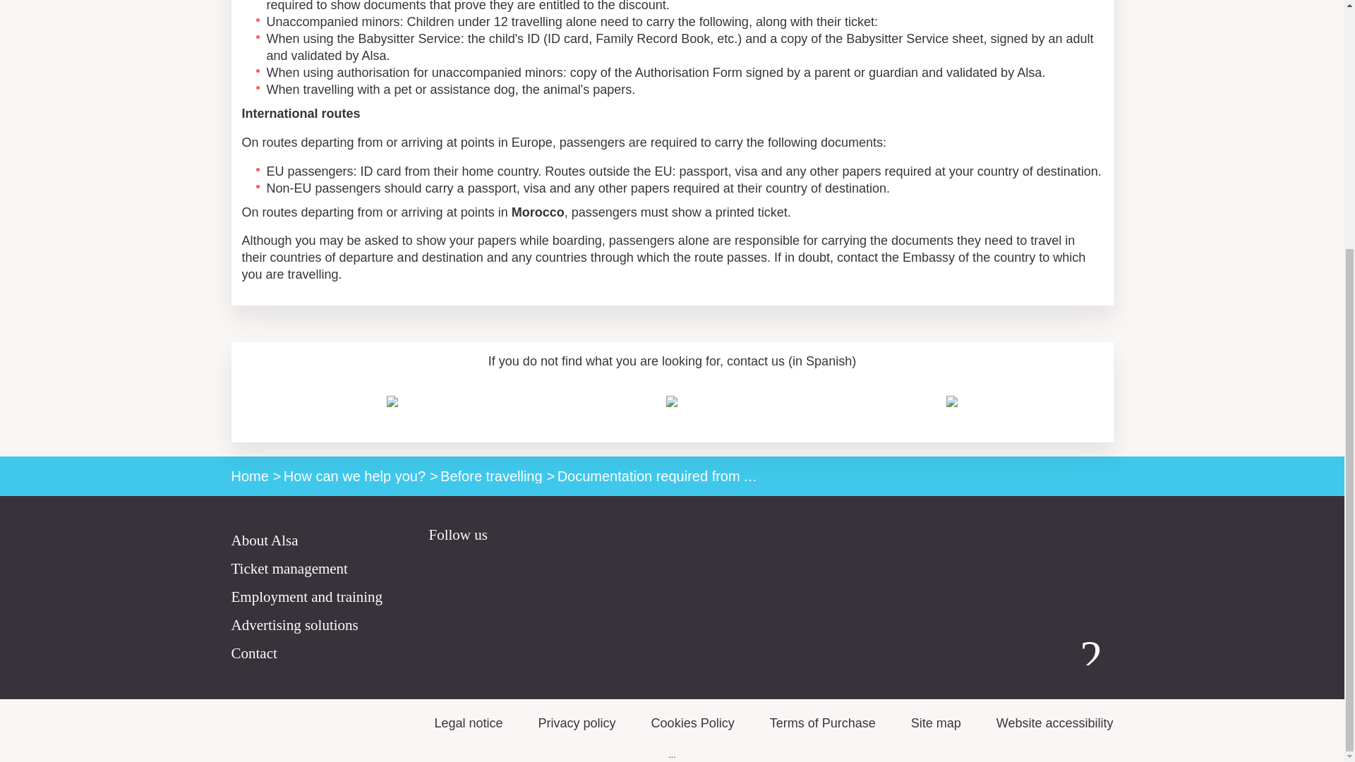 The height and width of the screenshot is (762, 1355). What do you see at coordinates (250, 476) in the screenshot?
I see `Home` at bounding box center [250, 476].